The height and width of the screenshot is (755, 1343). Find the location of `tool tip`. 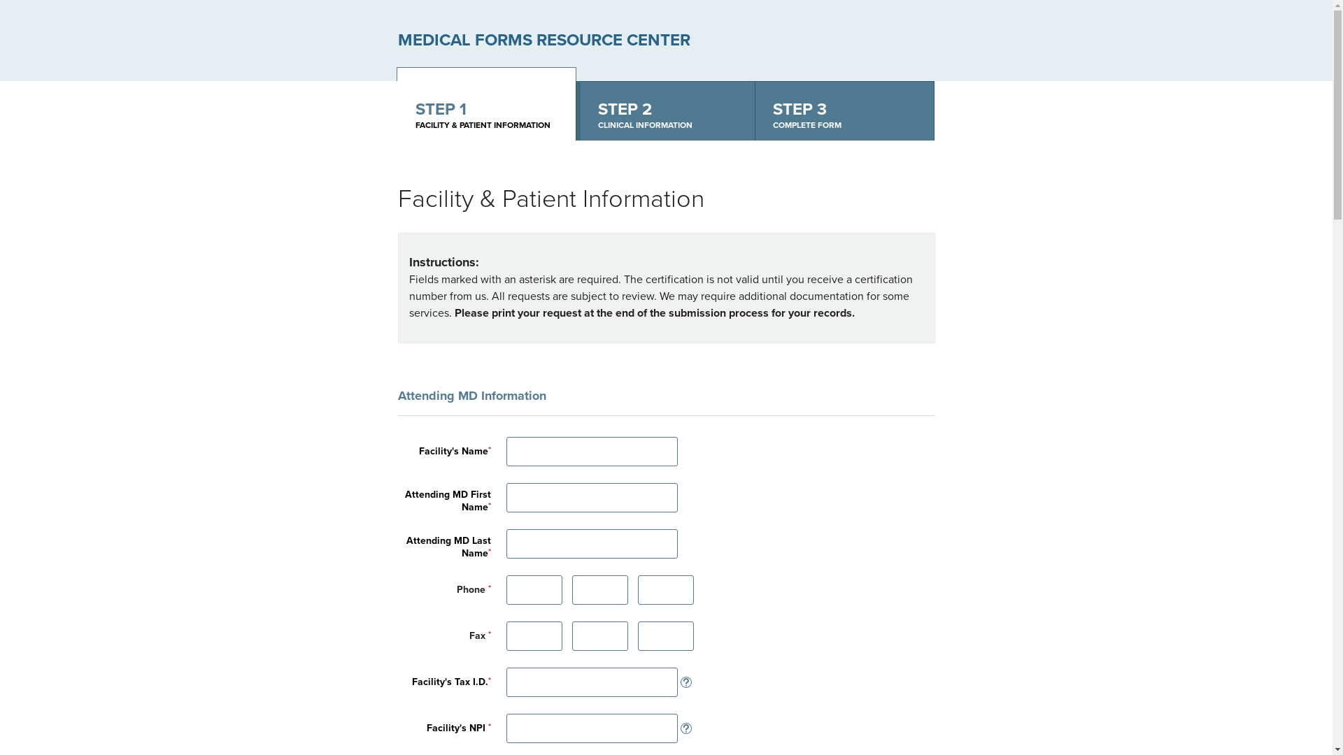

tool tip is located at coordinates (685, 724).